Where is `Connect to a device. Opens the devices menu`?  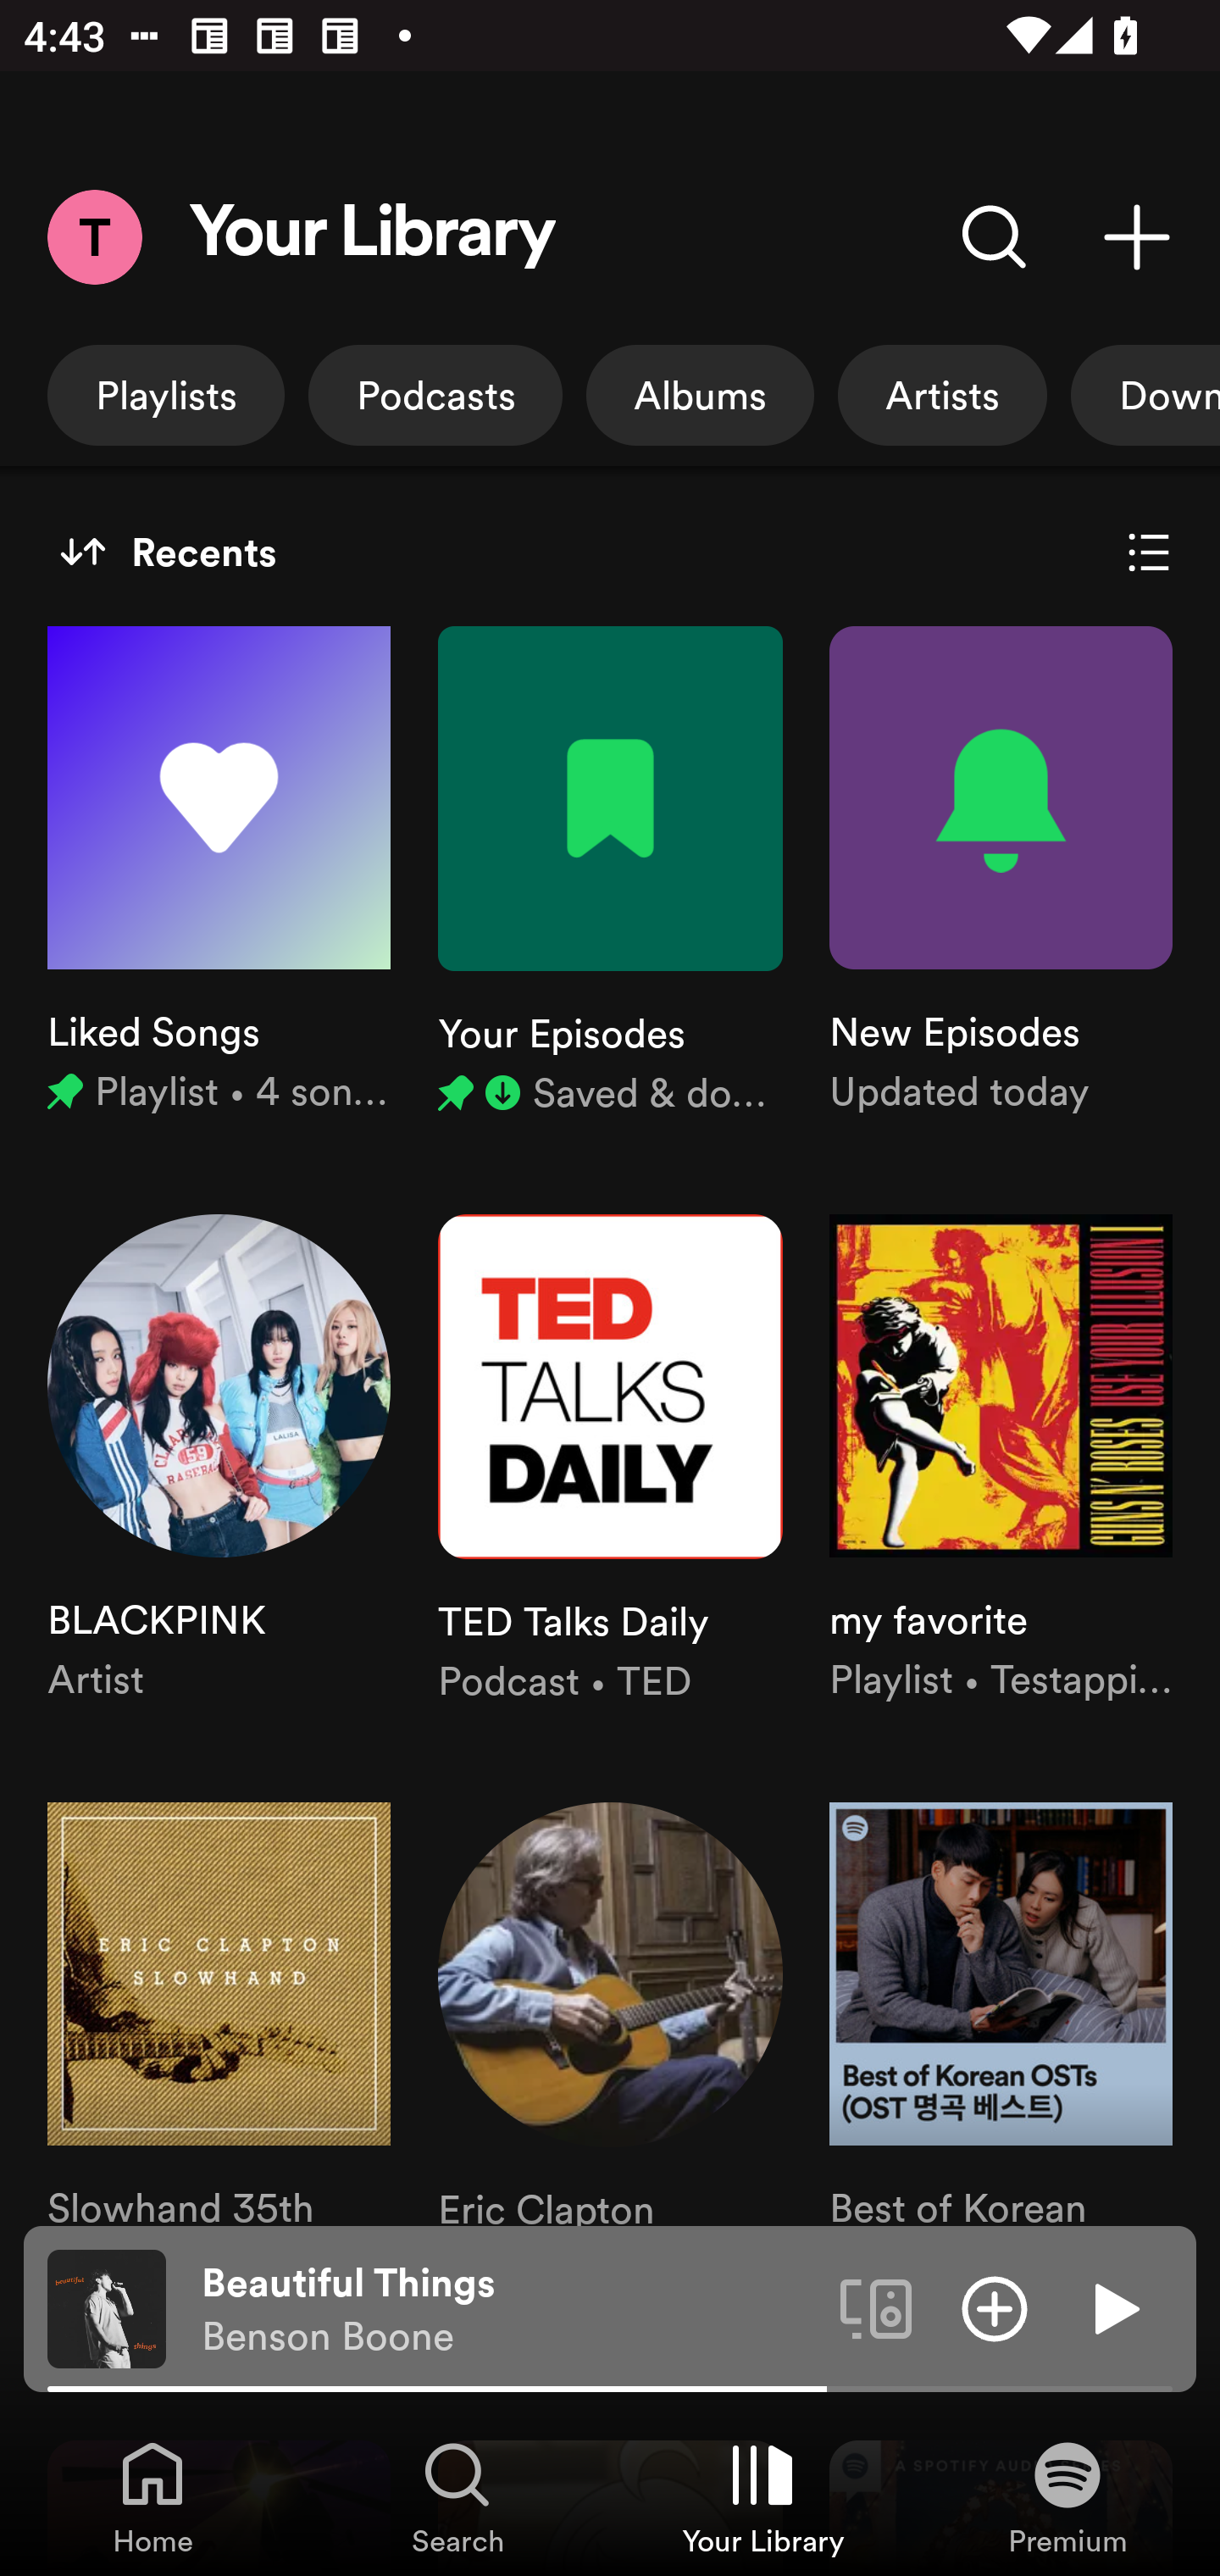
Connect to a device. Opens the devices menu is located at coordinates (876, 2307).